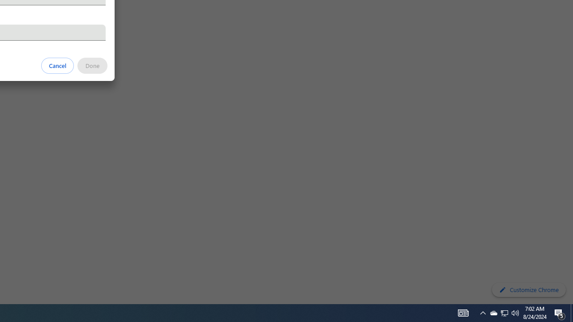  I want to click on AutomationID: 4105, so click(463, 313).